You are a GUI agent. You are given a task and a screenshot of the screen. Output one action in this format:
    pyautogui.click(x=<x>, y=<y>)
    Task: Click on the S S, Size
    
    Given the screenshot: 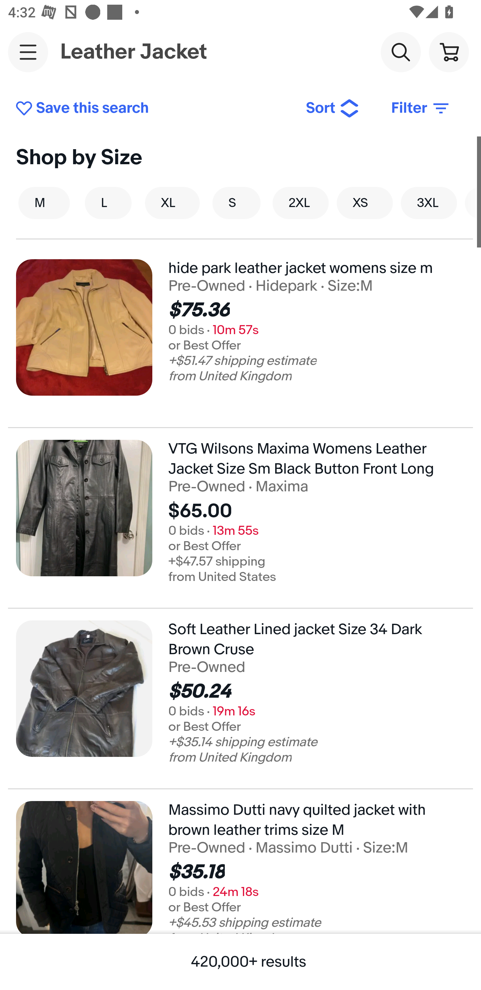 What is the action you would take?
    pyautogui.click(x=236, y=203)
    